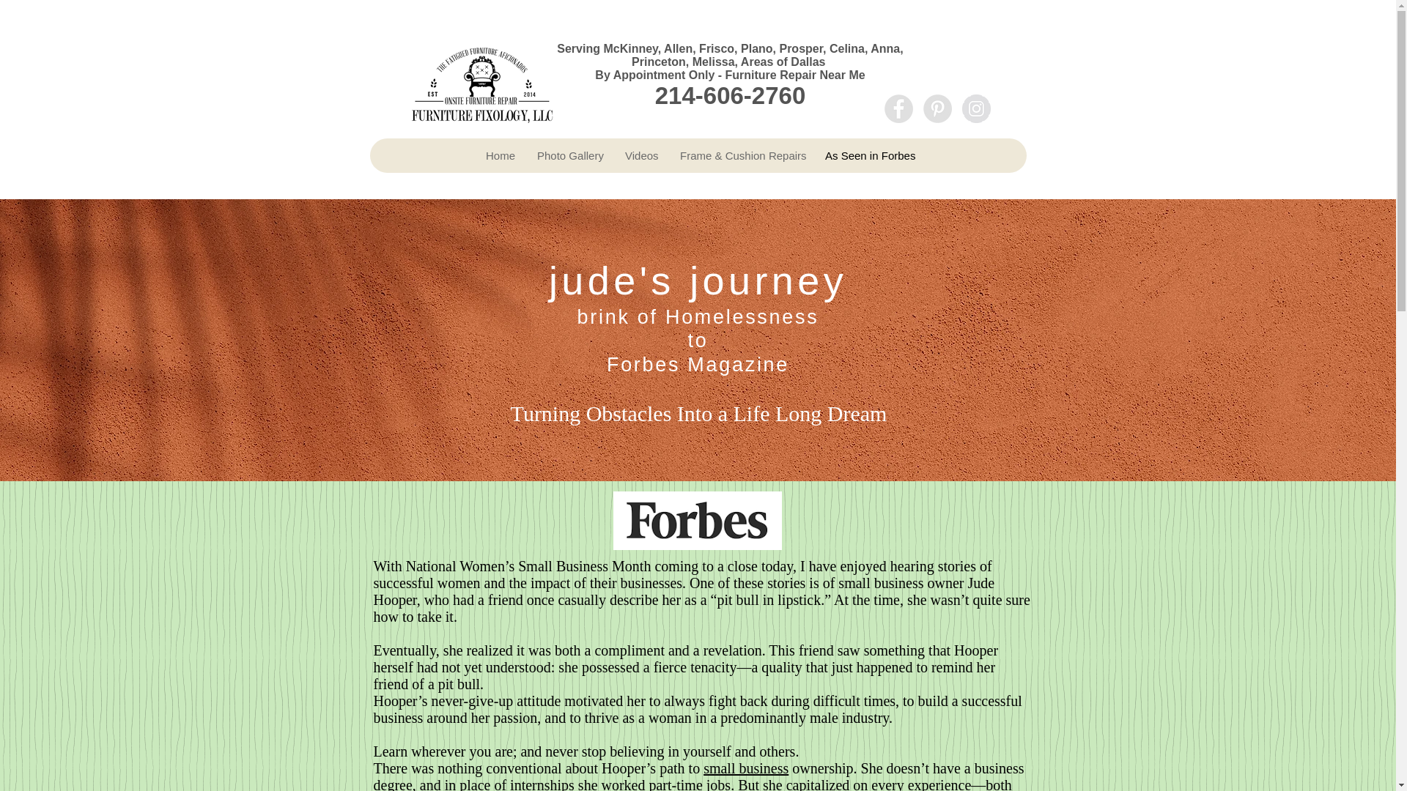 This screenshot has height=791, width=1407. I want to click on Photo Gallery, so click(569, 155).